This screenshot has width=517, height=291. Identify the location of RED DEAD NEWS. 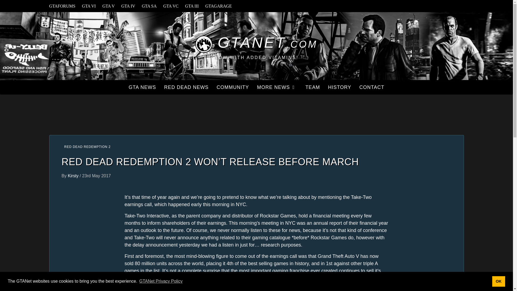
(186, 87).